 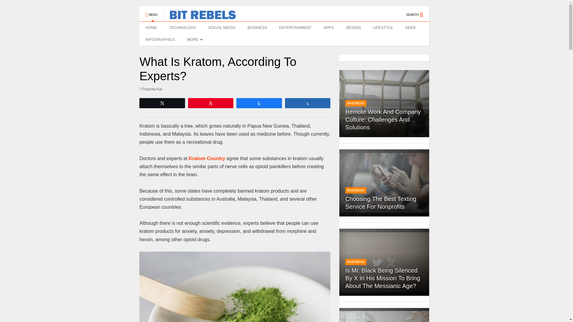 What do you see at coordinates (383, 28) in the screenshot?
I see `LIFESTYLE` at bounding box center [383, 28].